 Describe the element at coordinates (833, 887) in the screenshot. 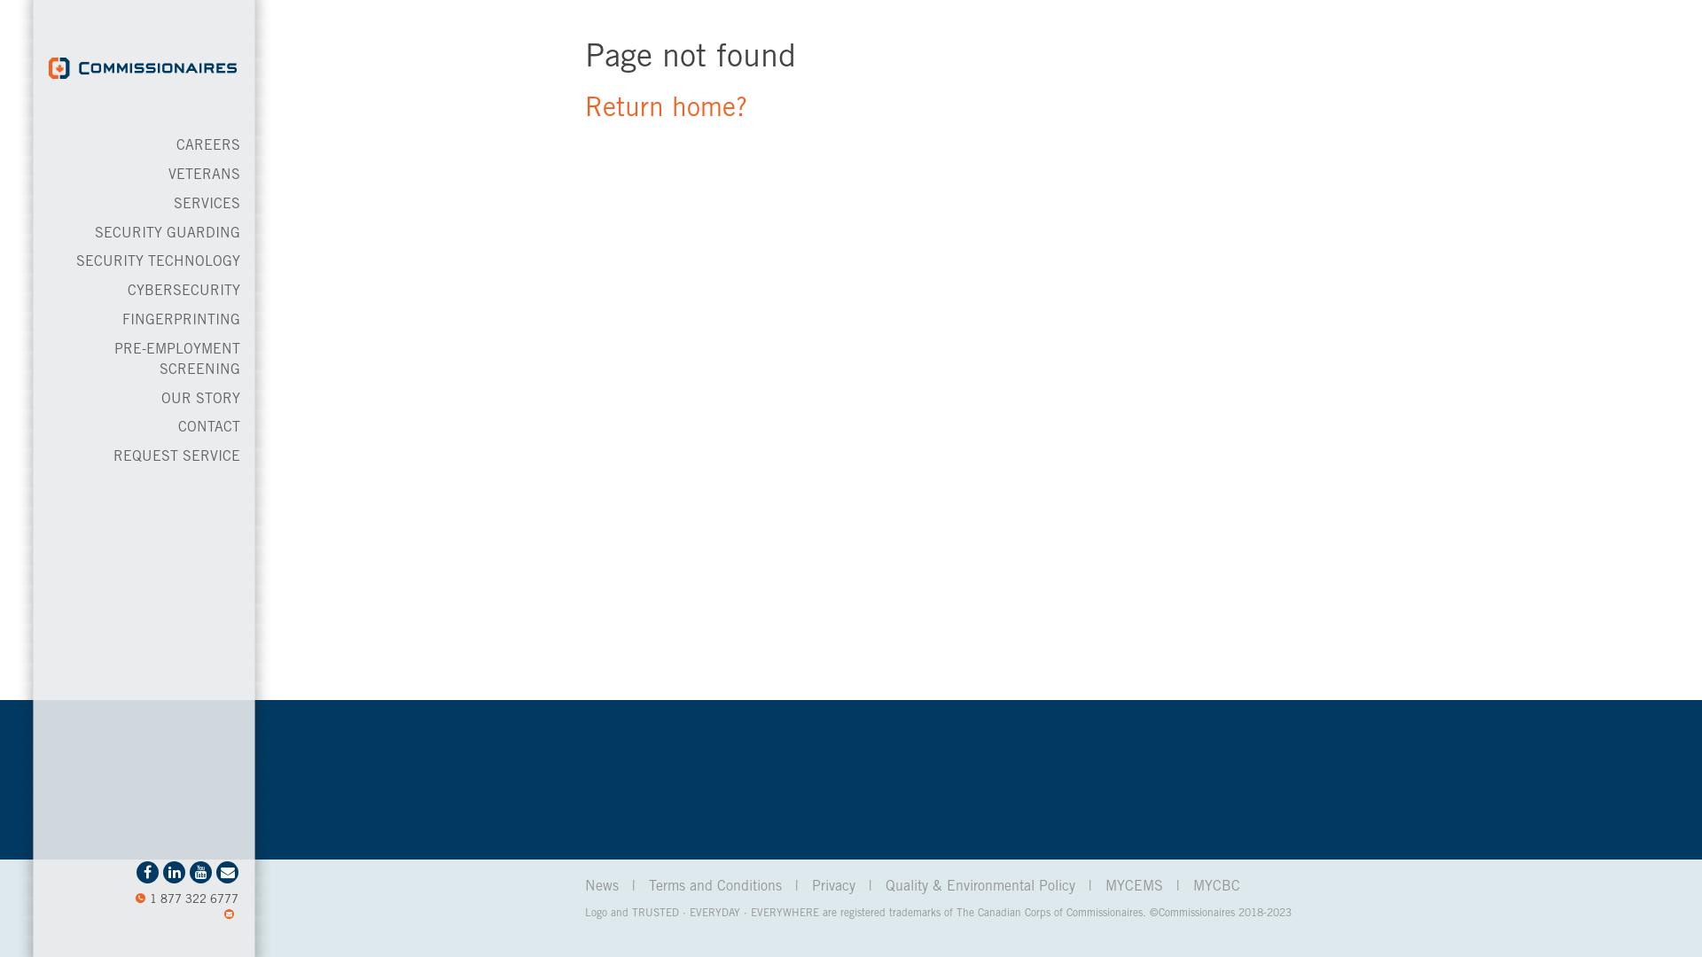

I see `Privacy` at that location.